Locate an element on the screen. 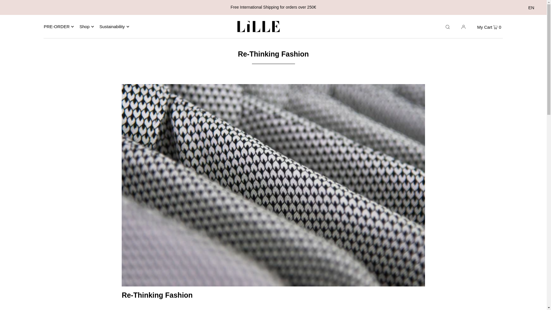 The width and height of the screenshot is (551, 310). Shop is located at coordinates (86, 26).